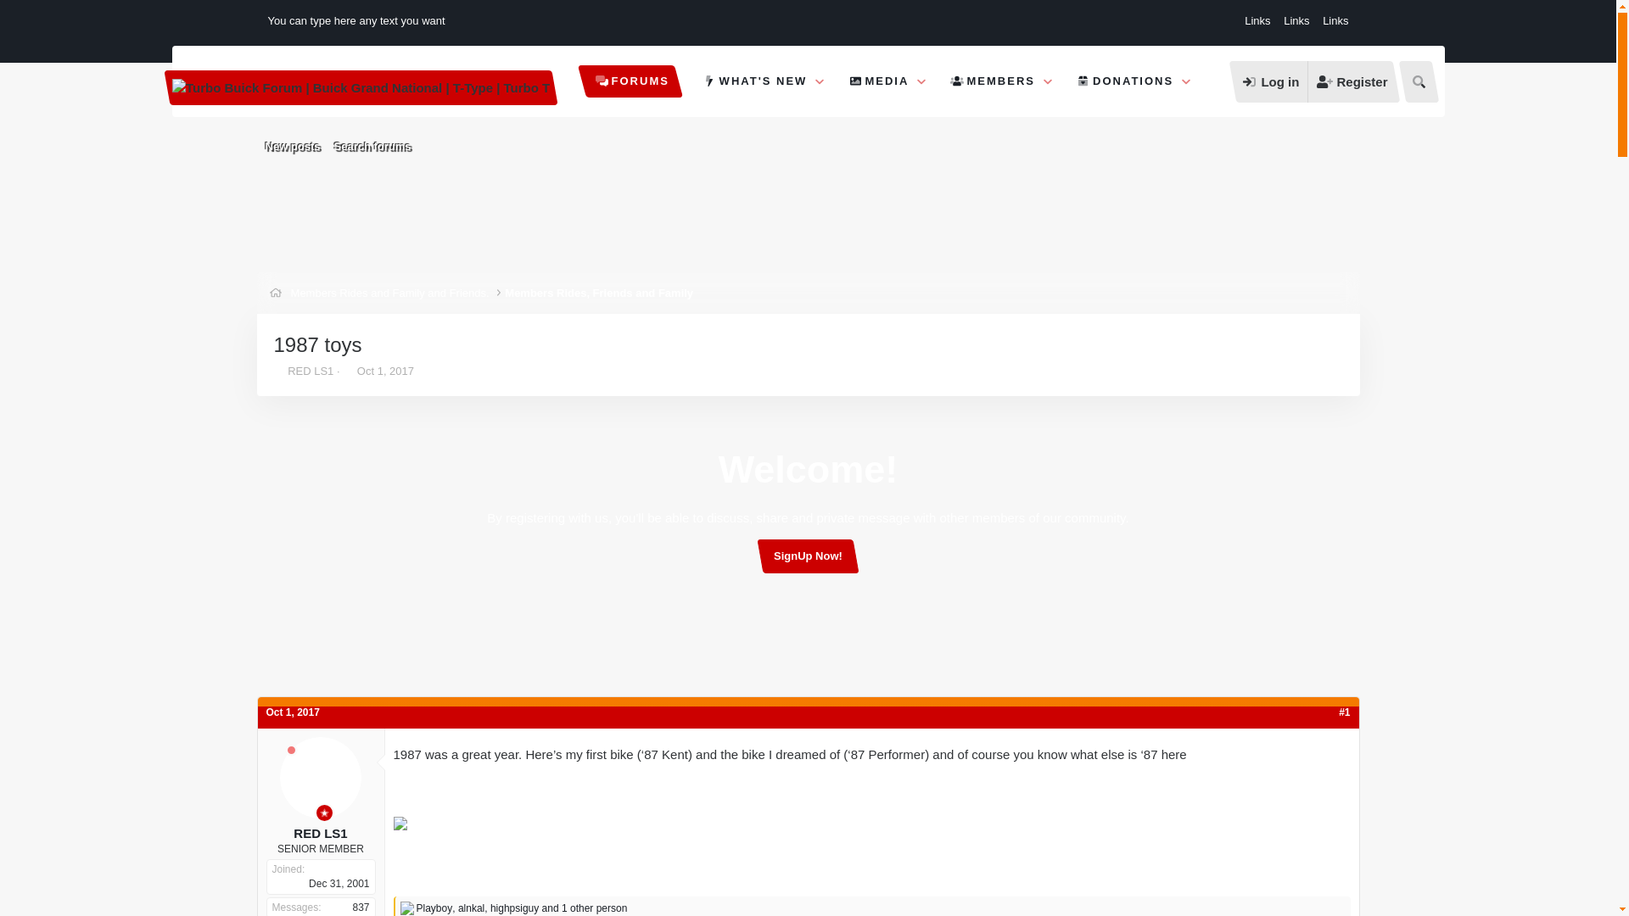 The width and height of the screenshot is (1629, 916). I want to click on Links Links Links, so click(1294, 20).